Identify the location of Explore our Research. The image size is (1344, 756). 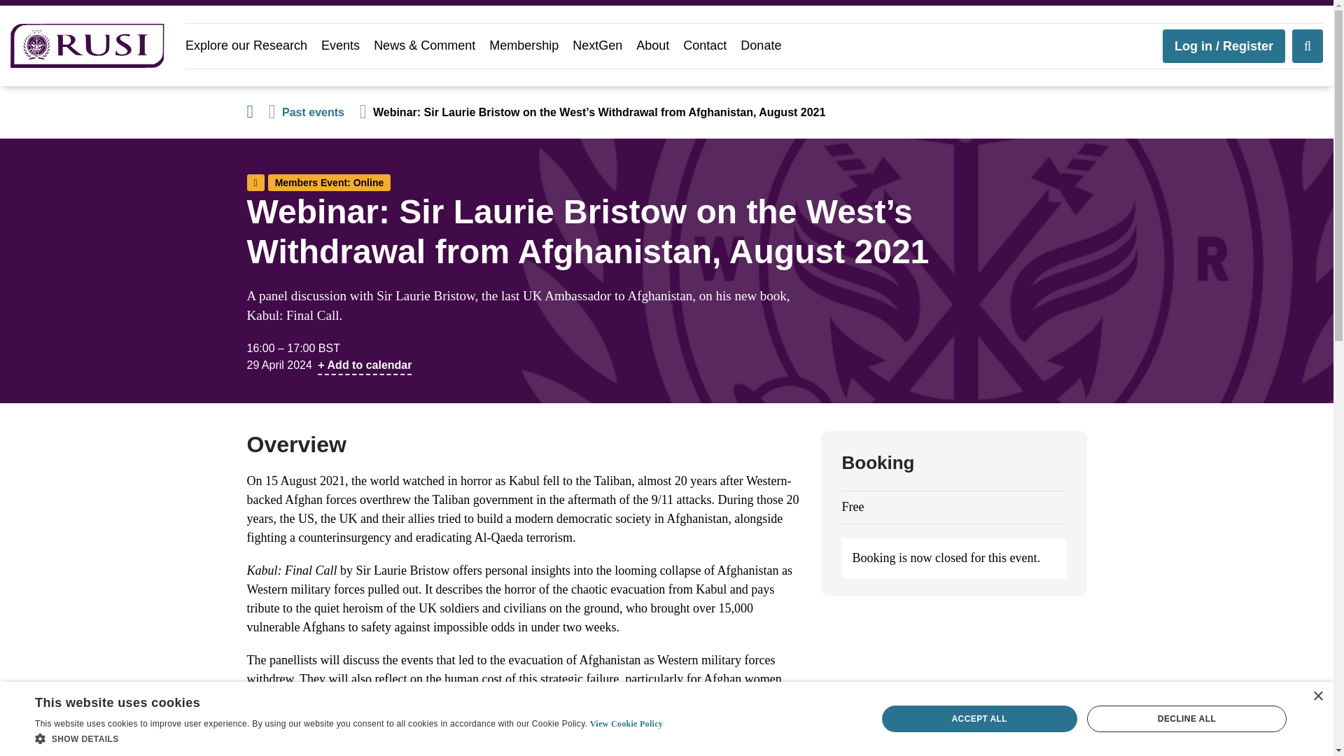
(246, 46).